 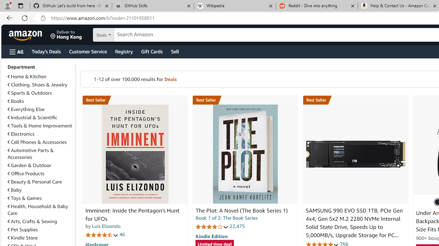 I want to click on Wikipedia, so click(x=235, y=6).